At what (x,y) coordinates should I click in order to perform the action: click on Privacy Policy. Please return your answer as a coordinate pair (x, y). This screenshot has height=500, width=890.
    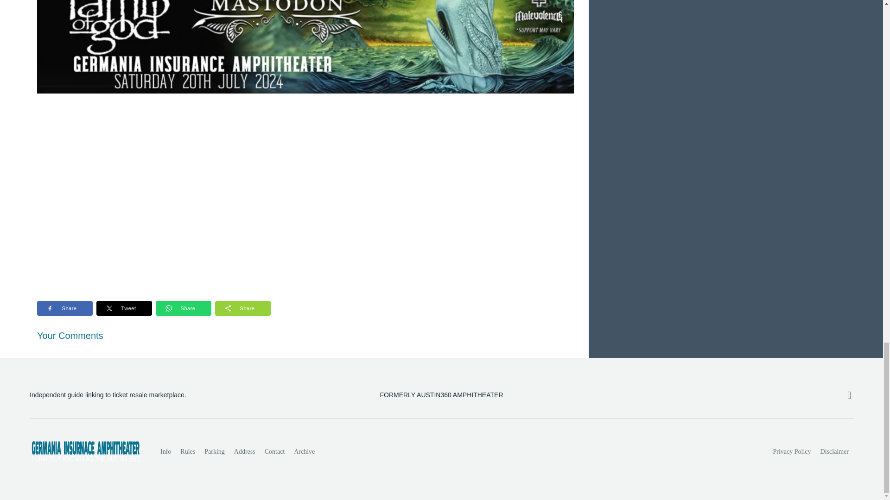
    Looking at the image, I should click on (792, 451).